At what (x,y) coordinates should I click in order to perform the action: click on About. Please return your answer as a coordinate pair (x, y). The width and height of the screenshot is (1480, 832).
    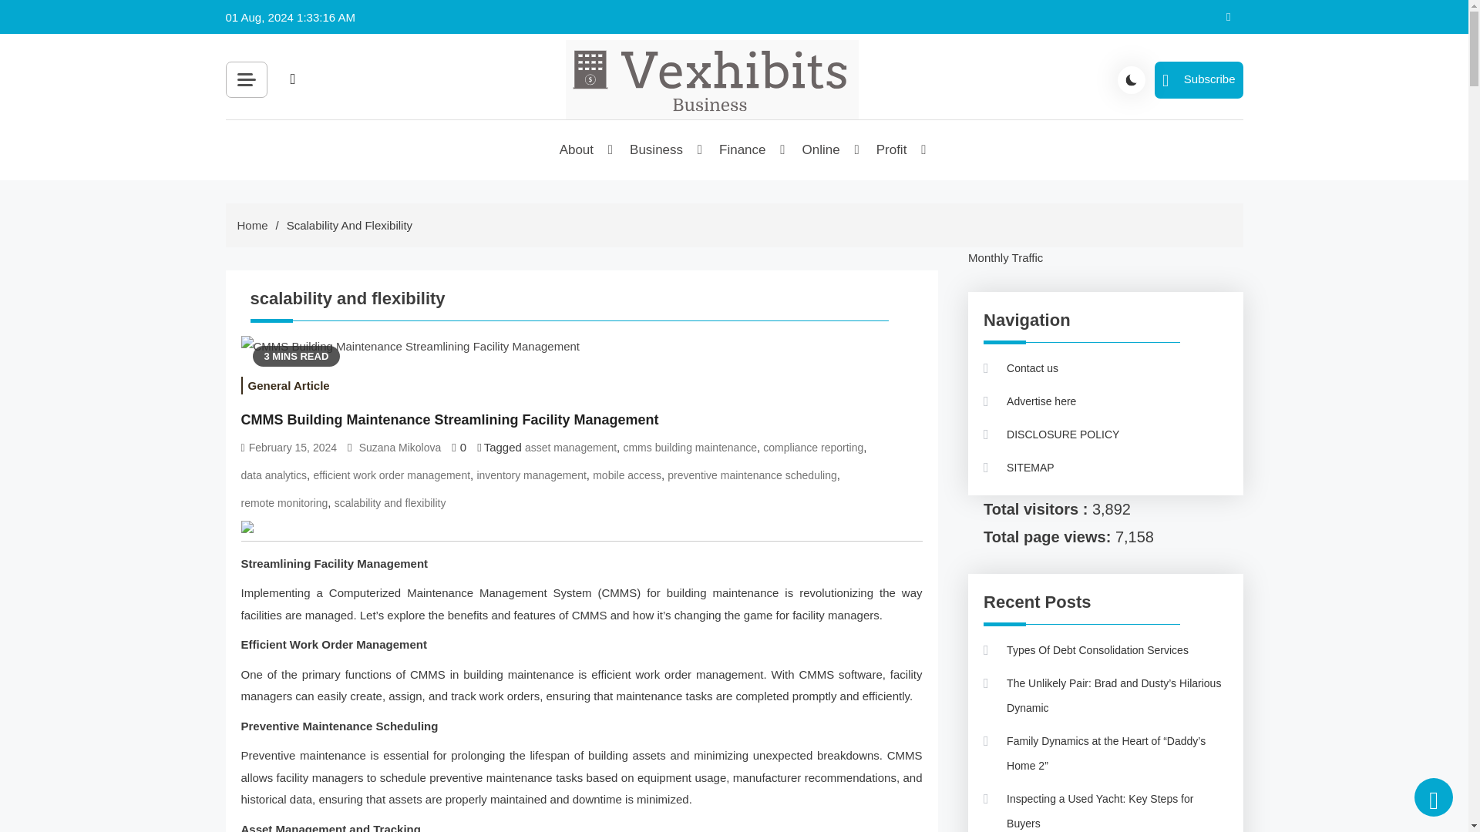
    Looking at the image, I should click on (577, 149).